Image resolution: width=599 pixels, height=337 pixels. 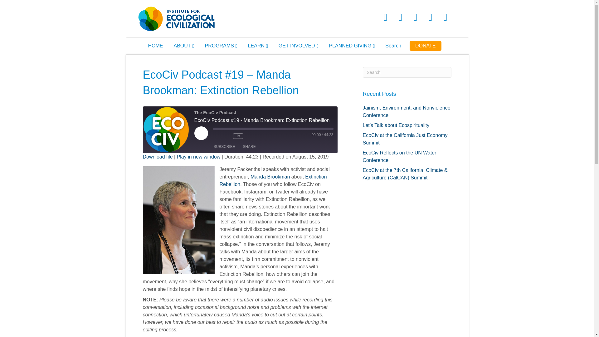 I want to click on PLANNED GIVING, so click(x=351, y=46).